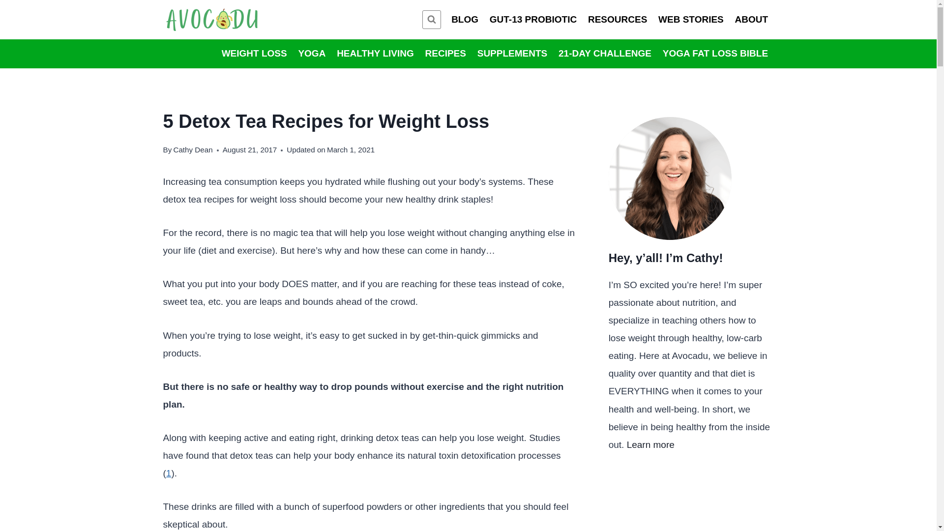 The height and width of the screenshot is (531, 944). Describe the element at coordinates (691, 20) in the screenshot. I see `WEB STORIES` at that location.